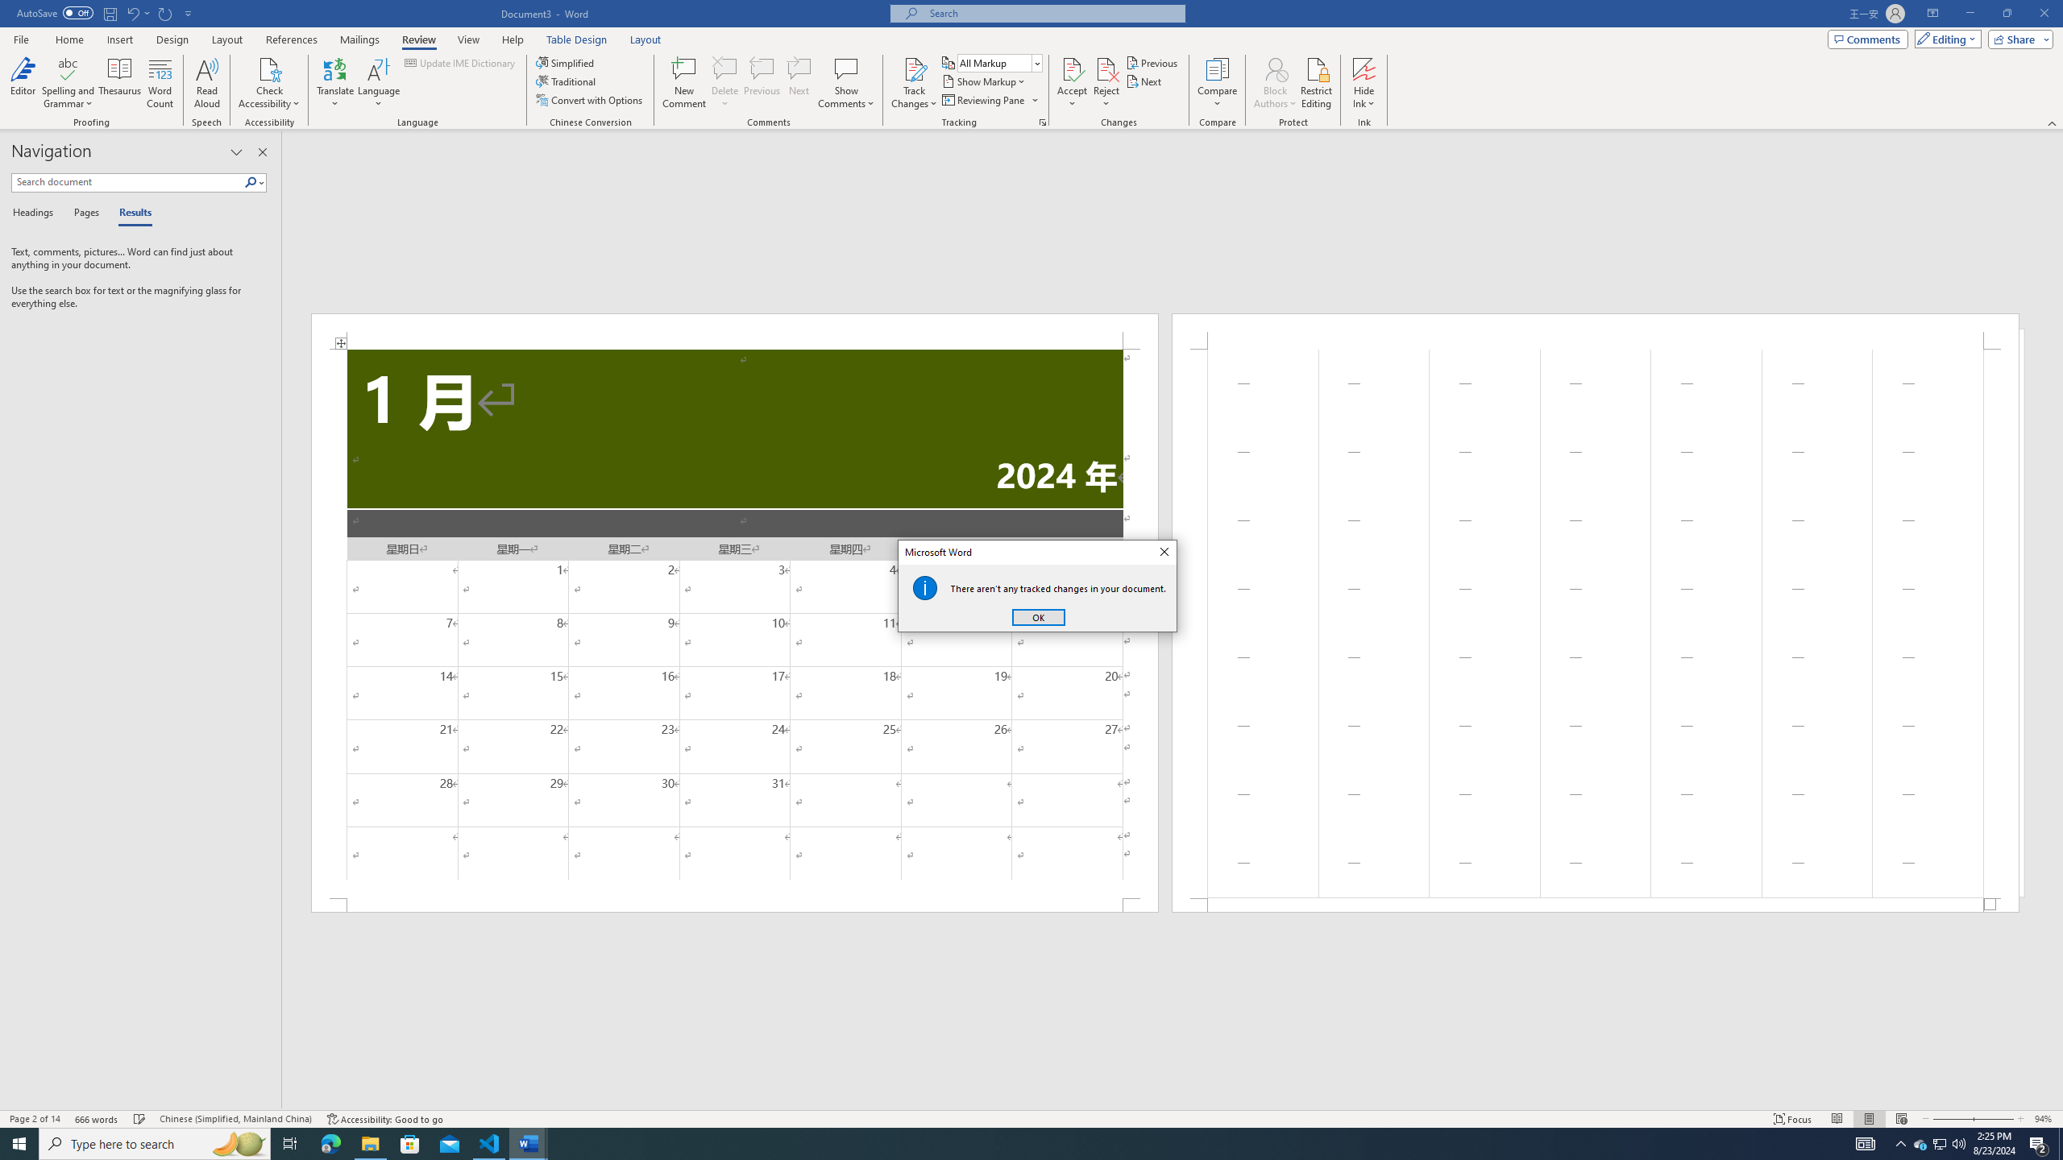  What do you see at coordinates (567, 81) in the screenshot?
I see `Traditional` at bounding box center [567, 81].